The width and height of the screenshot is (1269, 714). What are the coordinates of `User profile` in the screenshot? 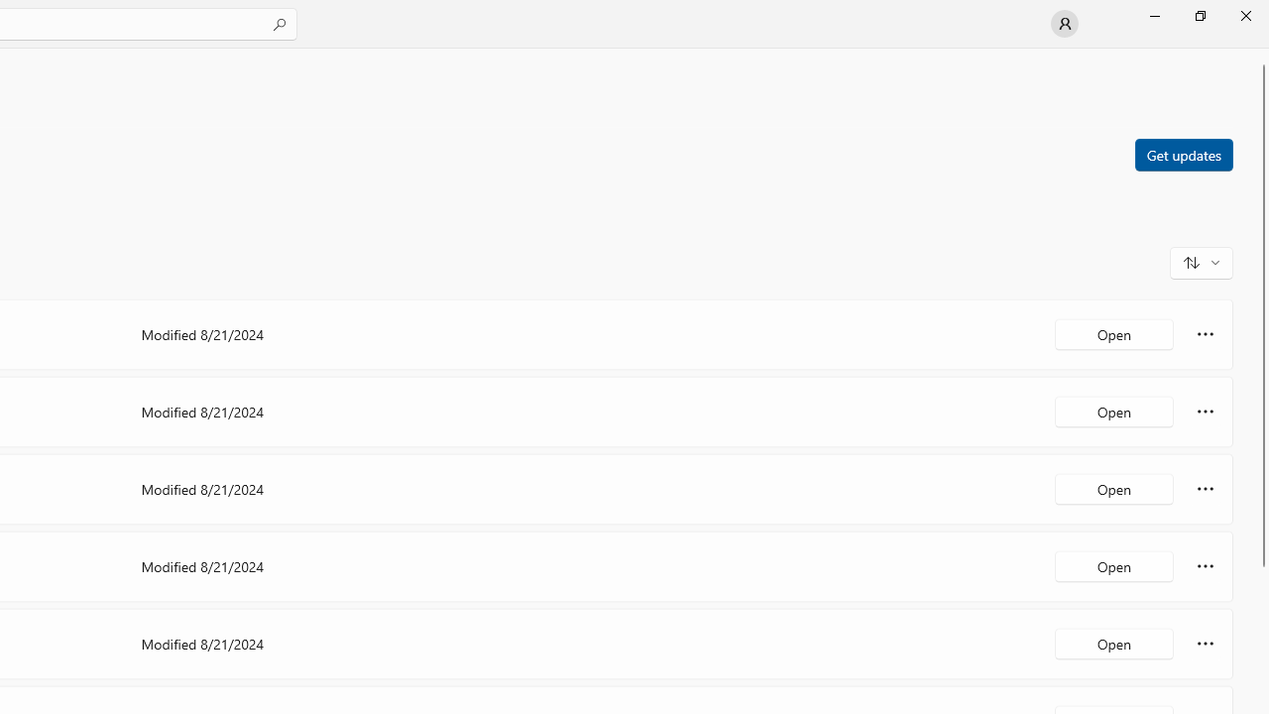 It's located at (1065, 24).